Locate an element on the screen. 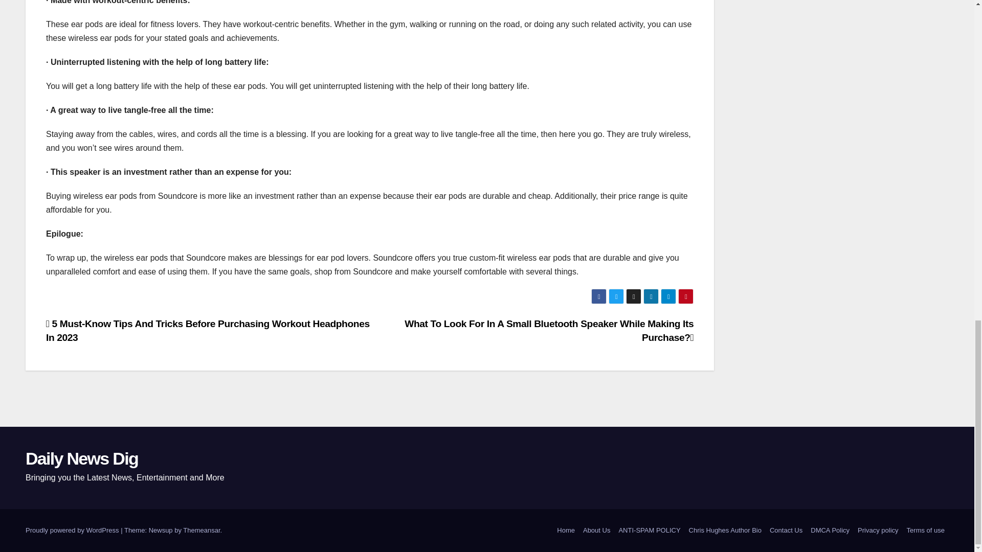 This screenshot has height=552, width=982. Chris Hughes Author Bio is located at coordinates (725, 531).